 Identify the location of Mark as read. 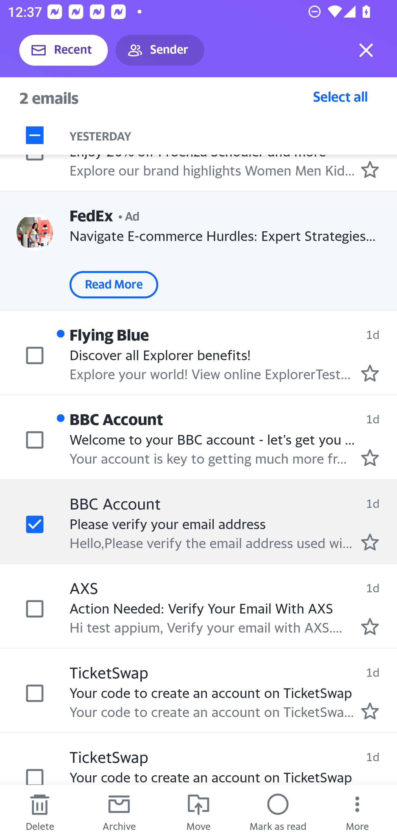
(278, 812).